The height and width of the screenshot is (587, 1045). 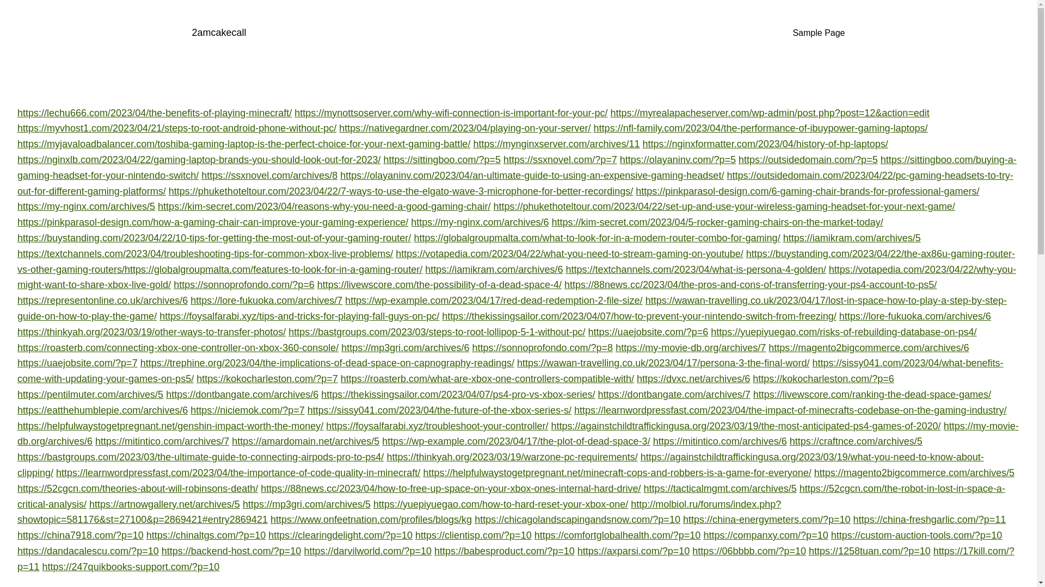 I want to click on https://mp3gri.com/archives/5, so click(x=307, y=504).